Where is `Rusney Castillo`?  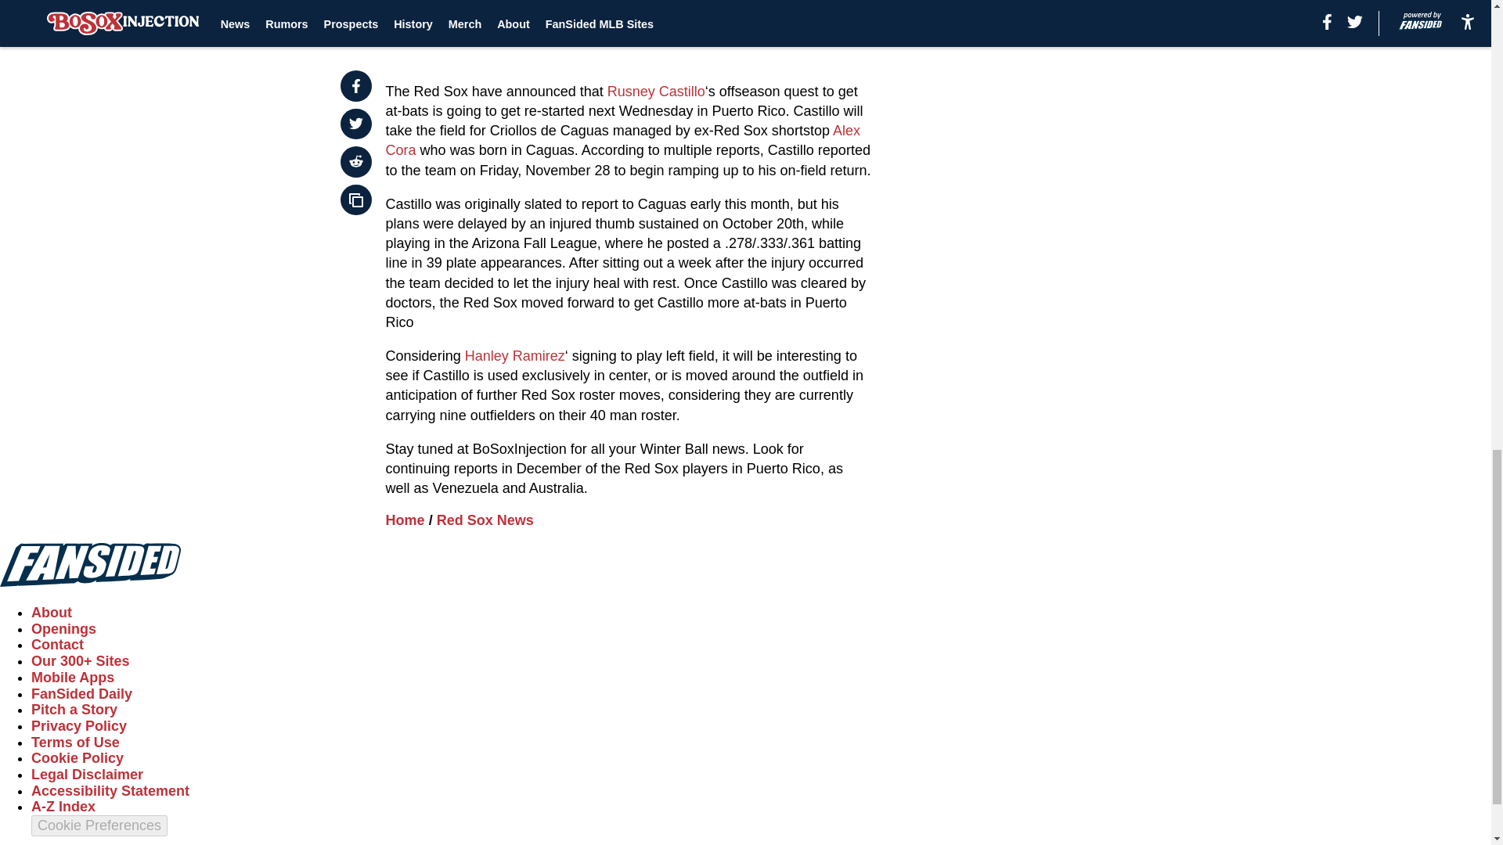 Rusney Castillo is located at coordinates (656, 91).